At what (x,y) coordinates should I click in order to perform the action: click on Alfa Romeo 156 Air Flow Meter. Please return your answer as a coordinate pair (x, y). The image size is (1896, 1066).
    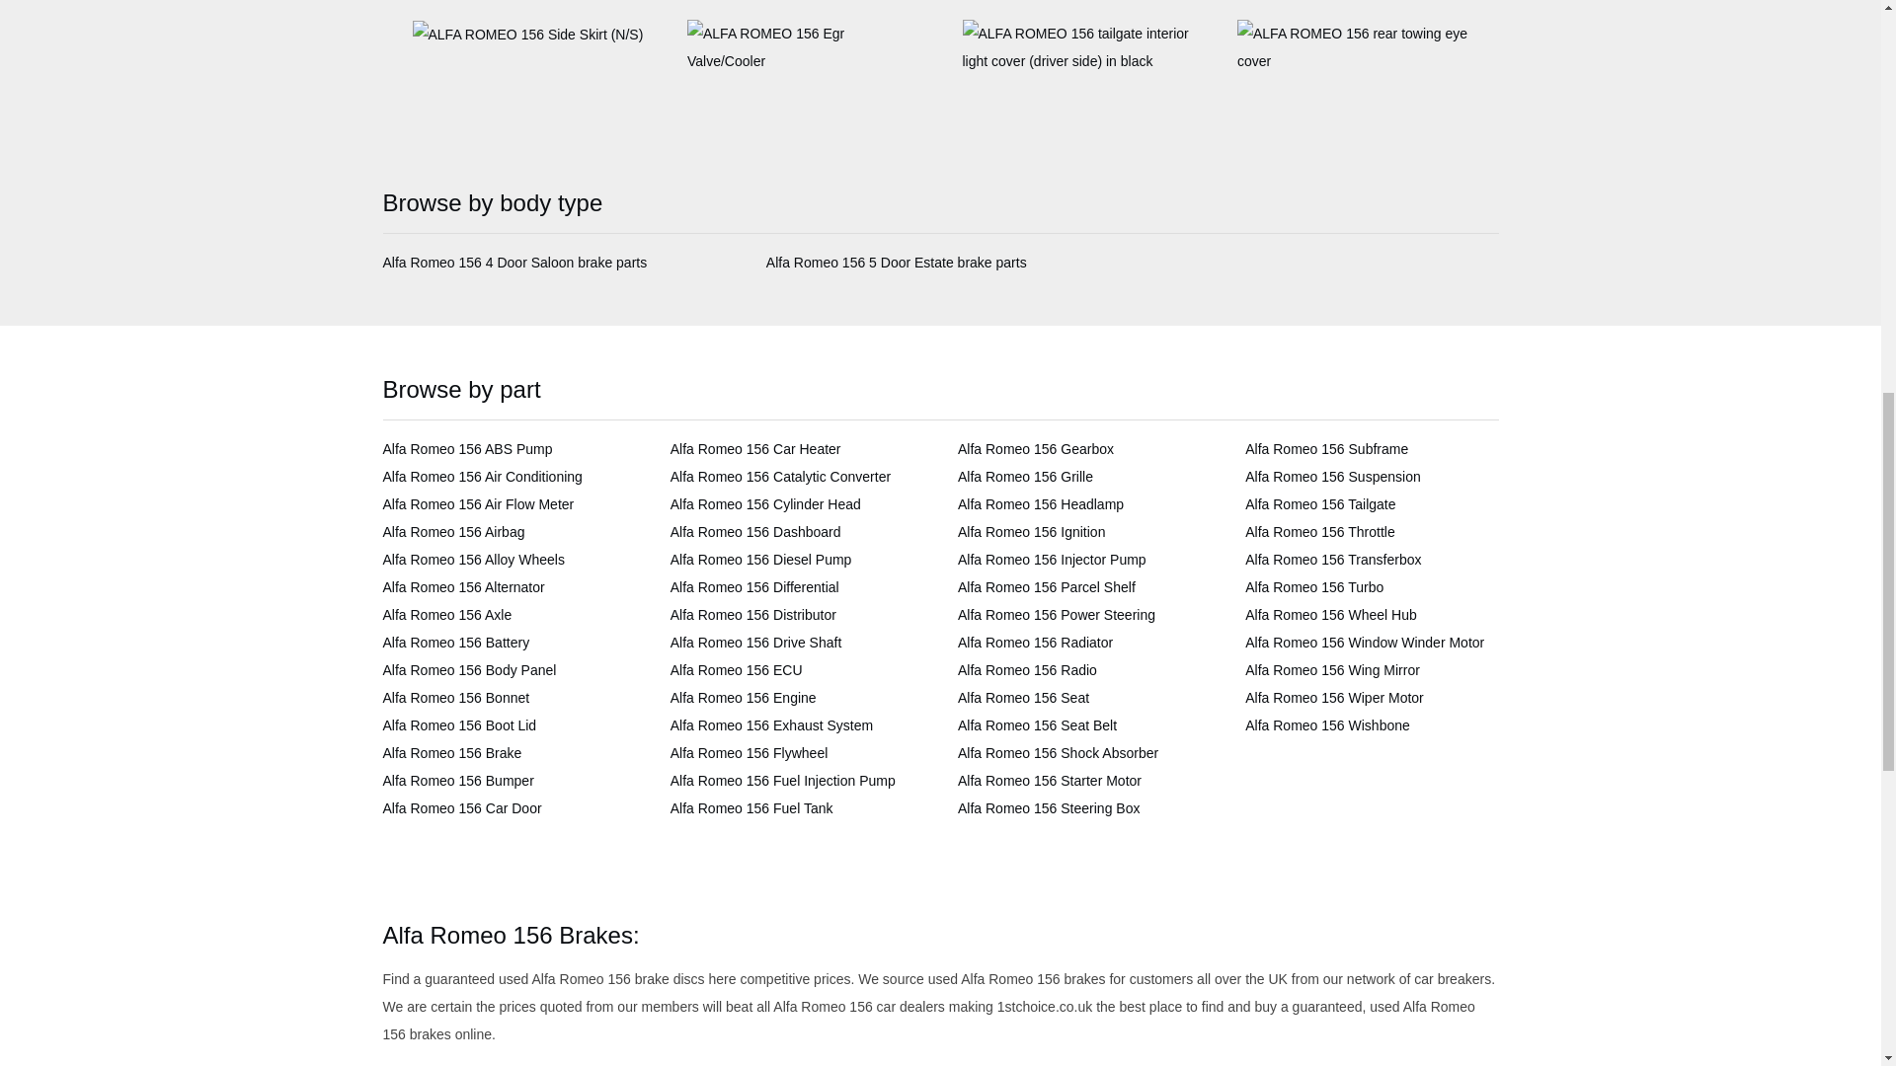
    Looking at the image, I should click on (478, 504).